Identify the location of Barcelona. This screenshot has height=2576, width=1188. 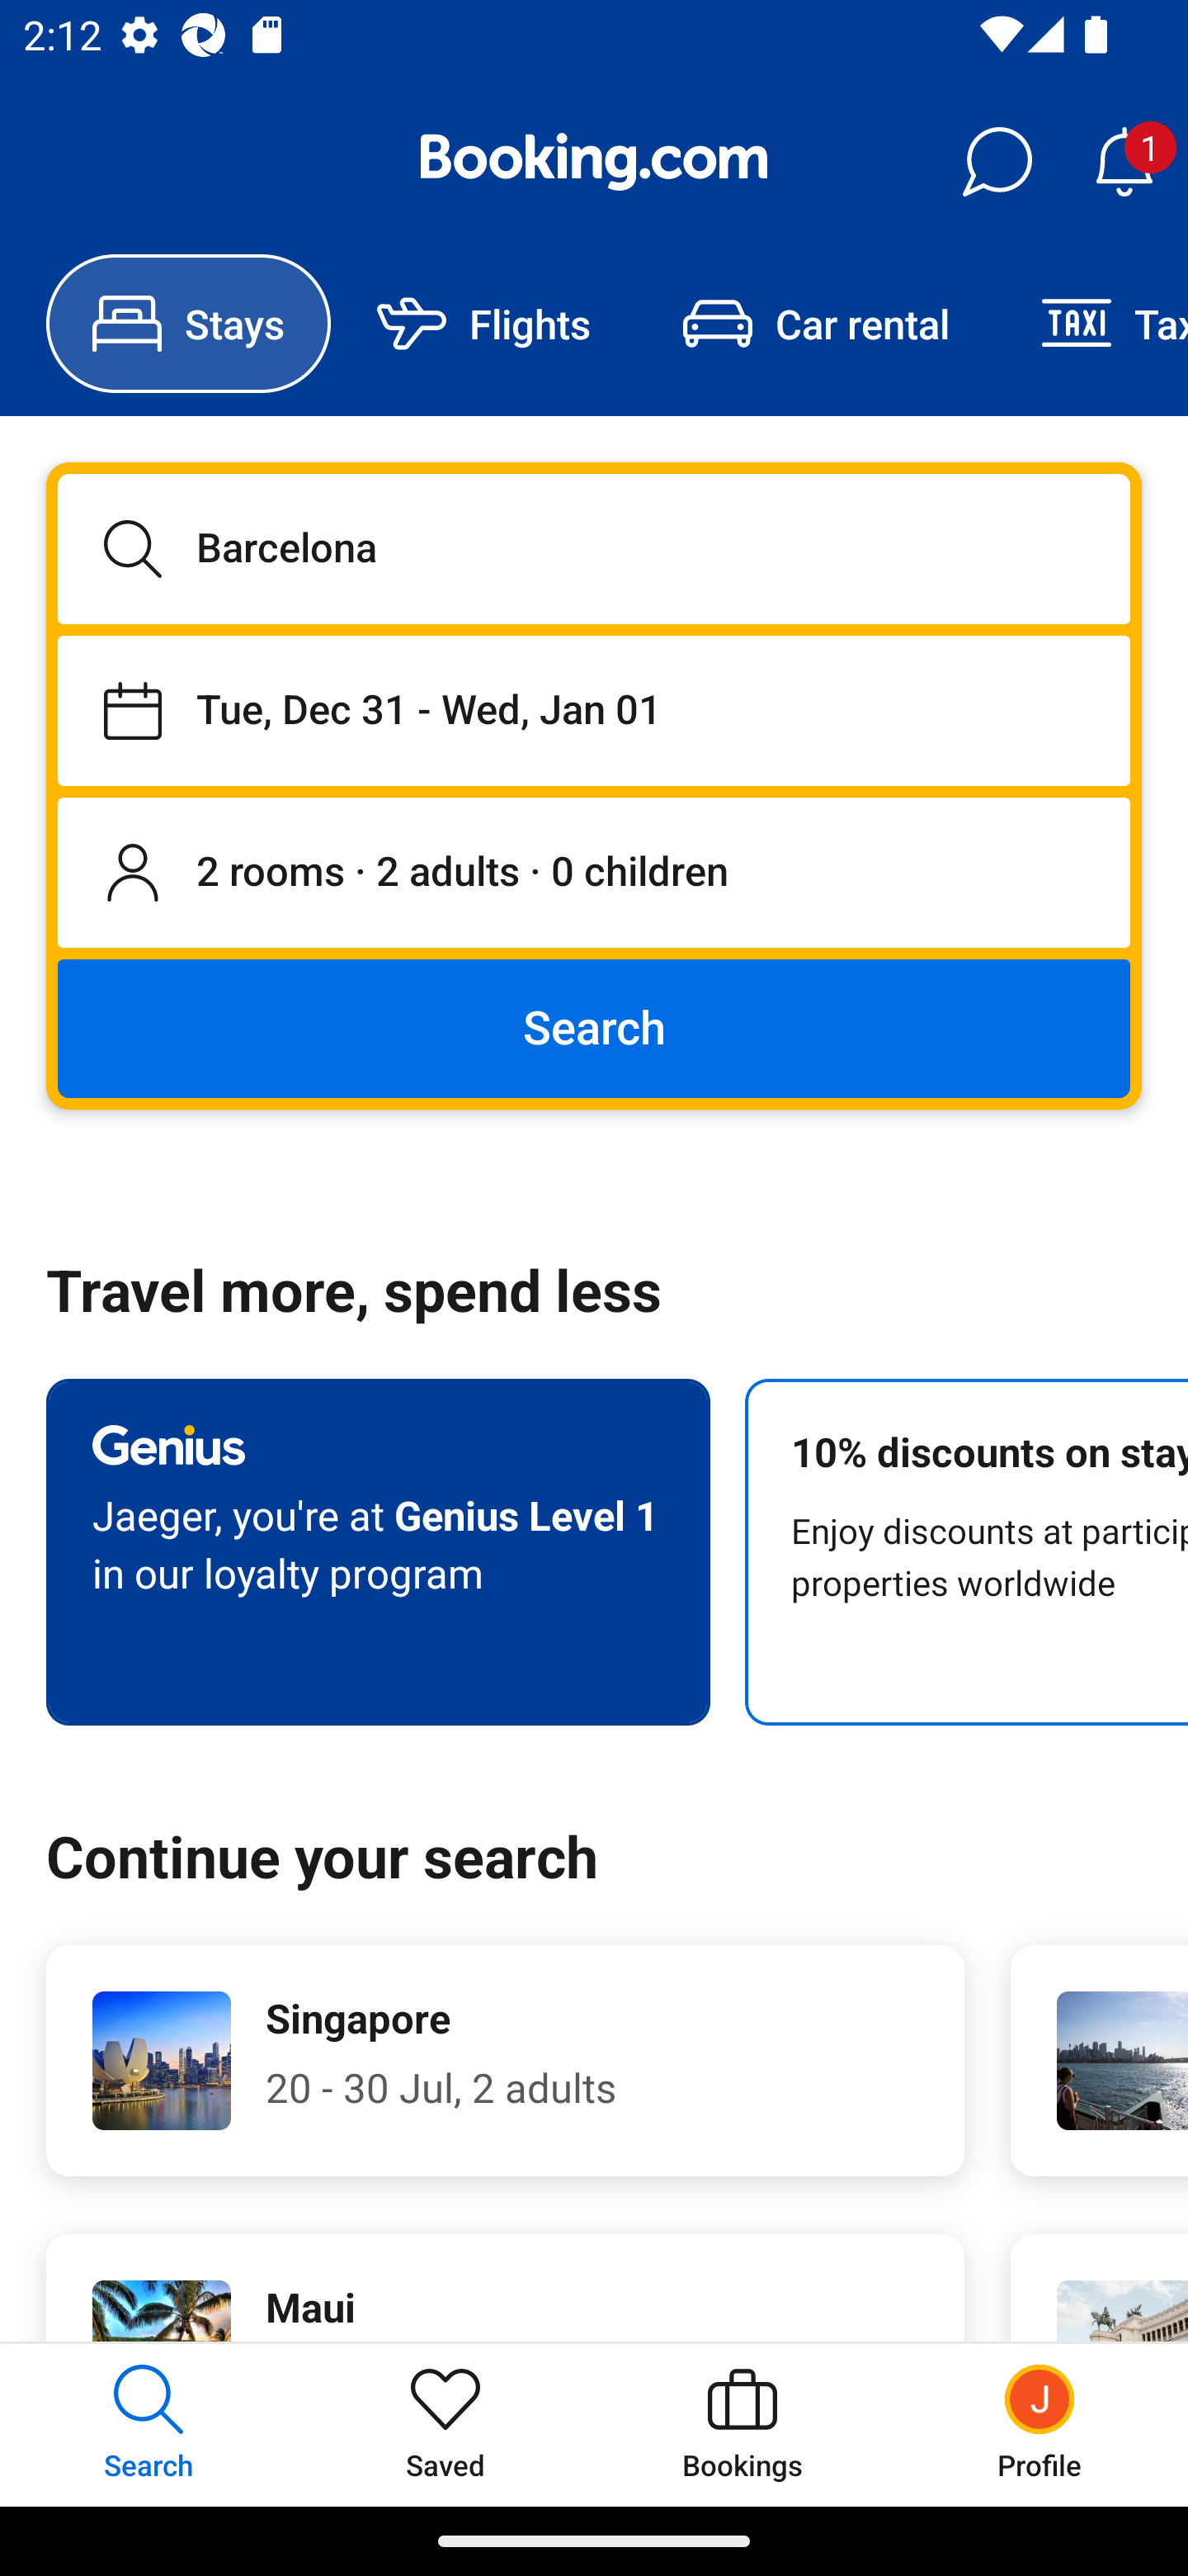
(594, 548).